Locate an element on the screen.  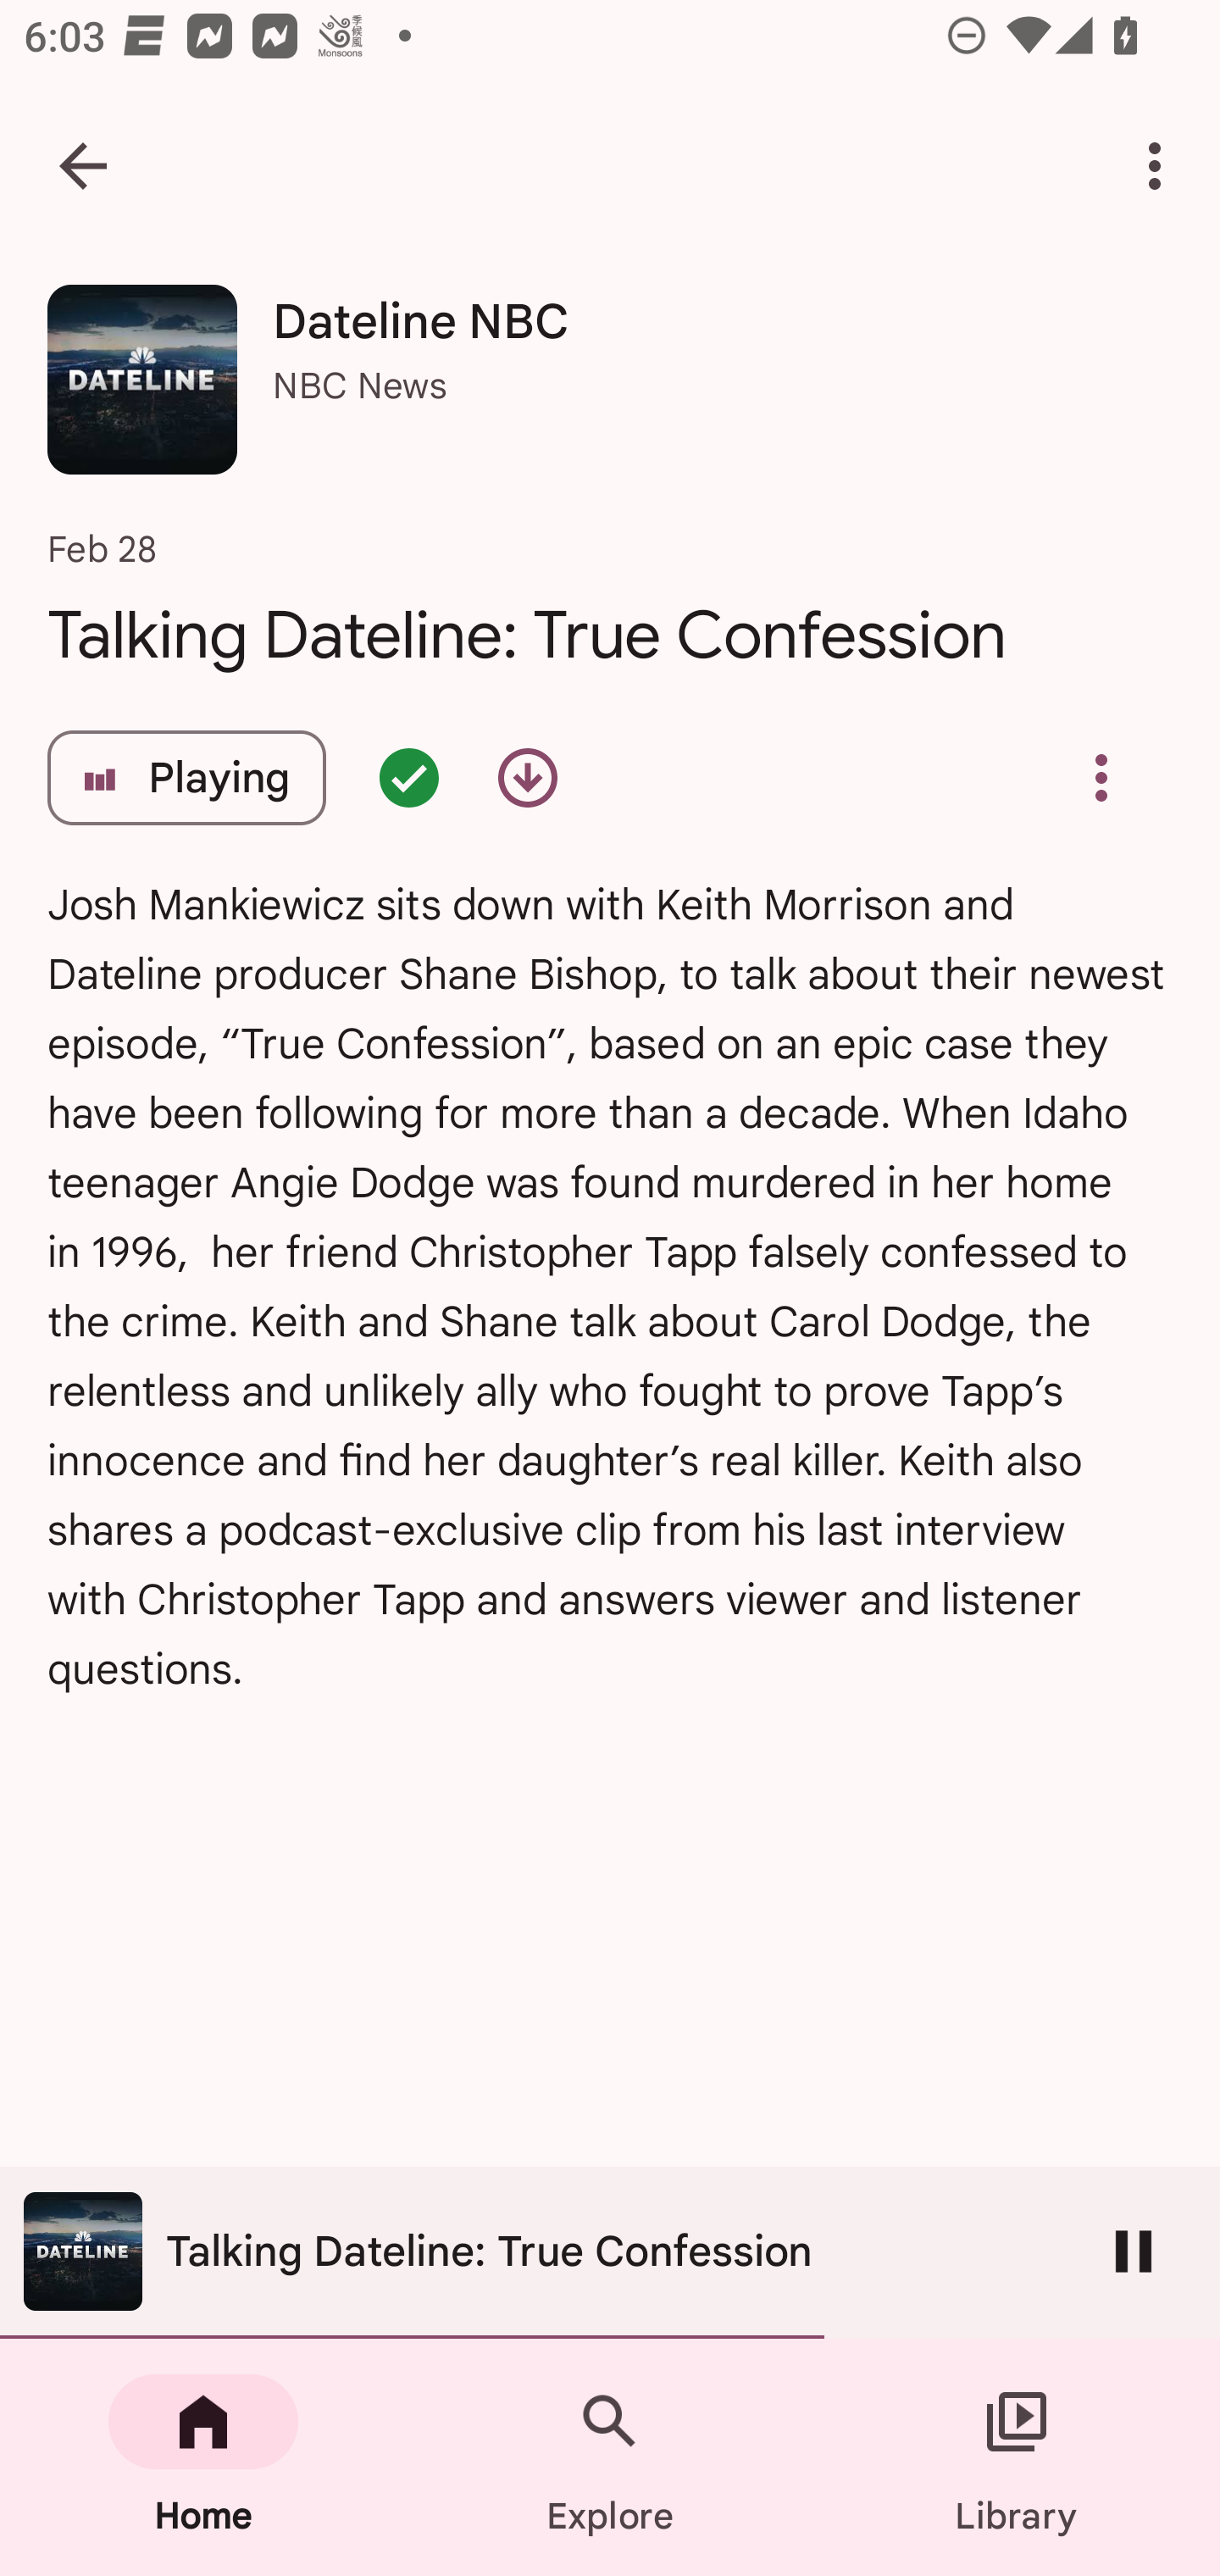
More options is located at coordinates (1161, 166).